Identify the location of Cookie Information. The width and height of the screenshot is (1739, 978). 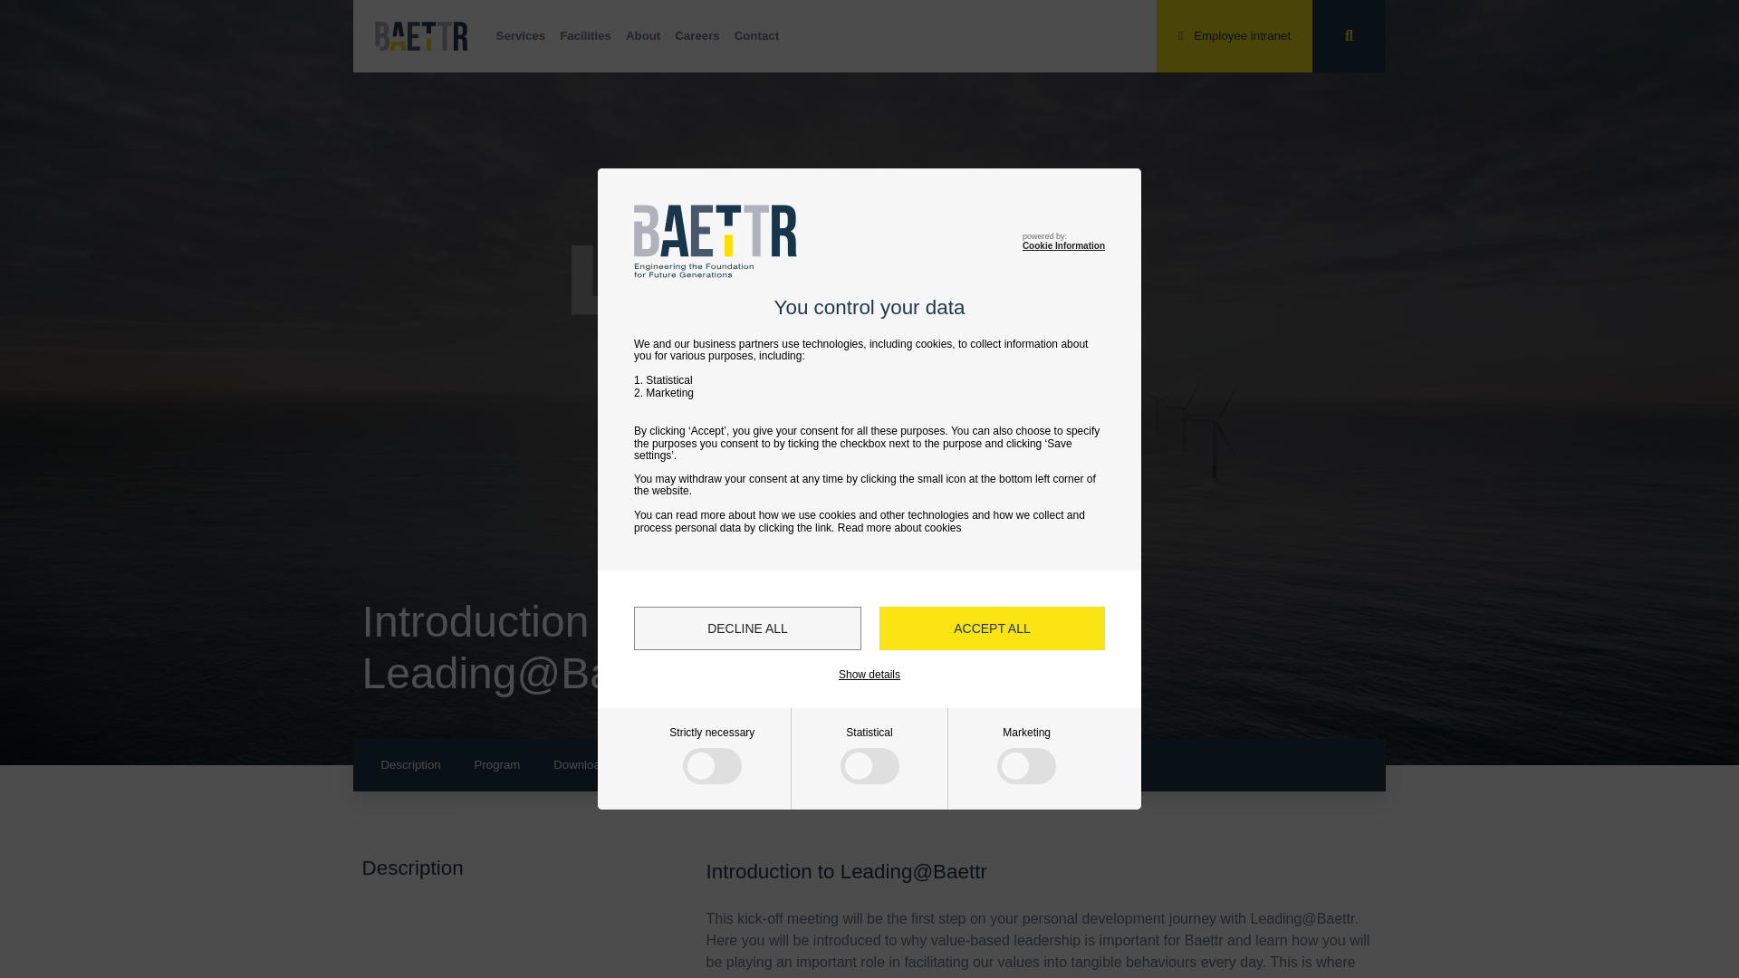
(1063, 244).